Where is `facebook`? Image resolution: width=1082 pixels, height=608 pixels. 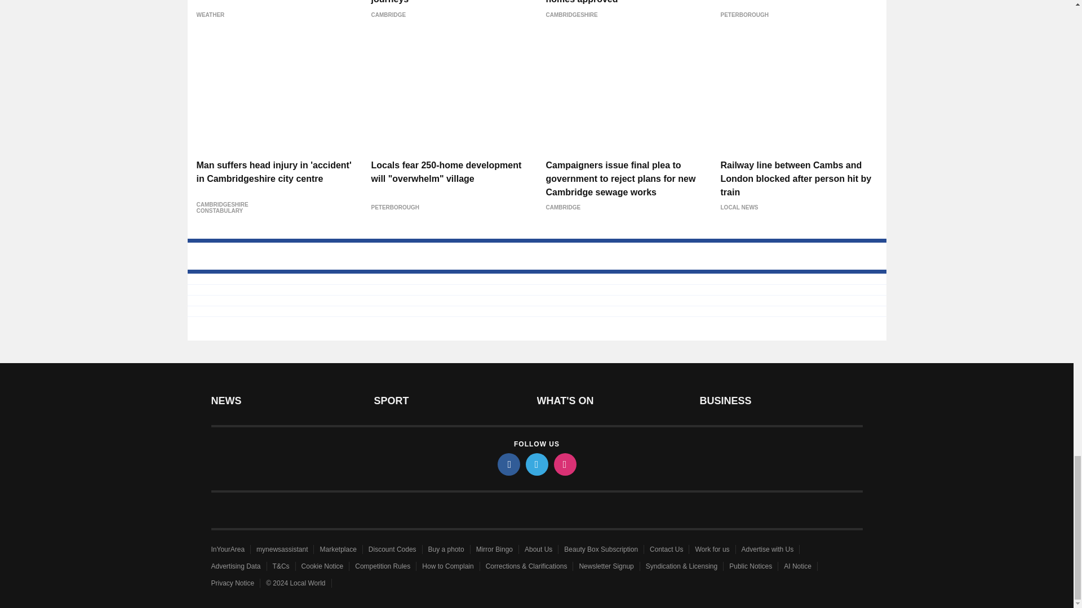 facebook is located at coordinates (508, 464).